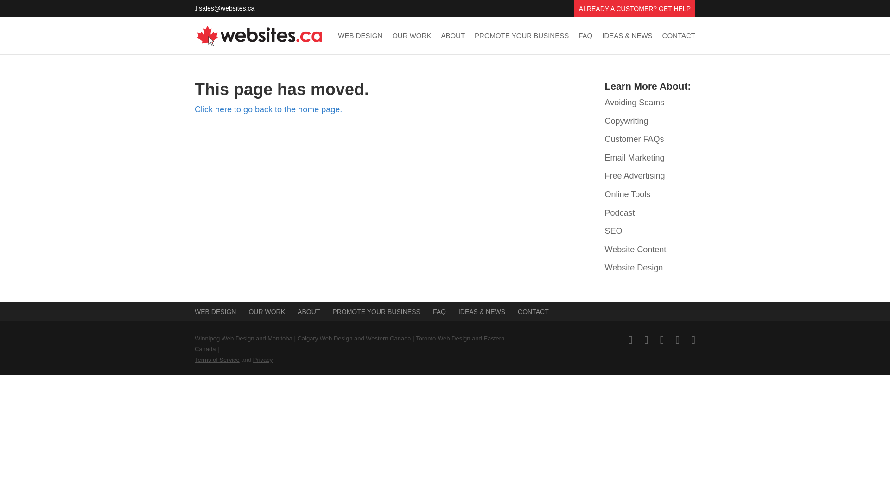  Describe the element at coordinates (268, 109) in the screenshot. I see `Click here to go back to the home page.` at that location.